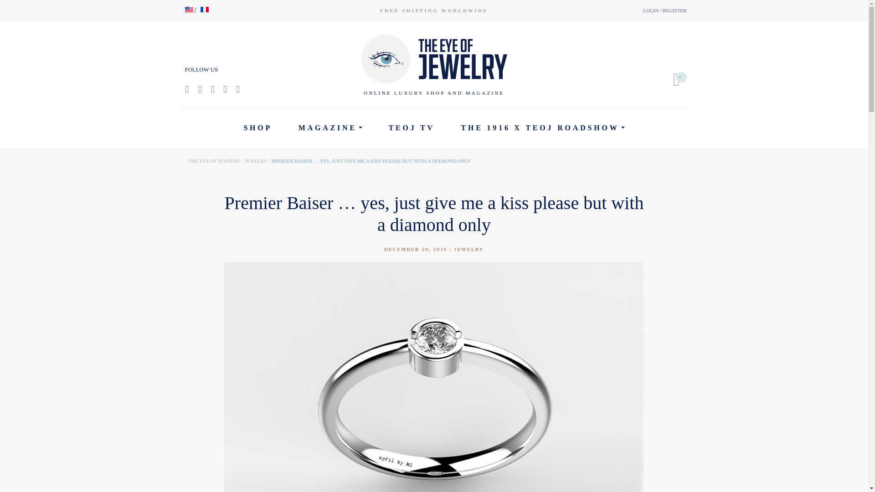 This screenshot has height=492, width=875. I want to click on 0, so click(672, 79).